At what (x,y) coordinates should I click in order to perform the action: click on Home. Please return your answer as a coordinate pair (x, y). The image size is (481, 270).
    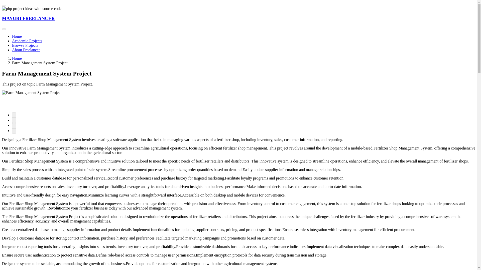
    Looking at the image, I should click on (17, 58).